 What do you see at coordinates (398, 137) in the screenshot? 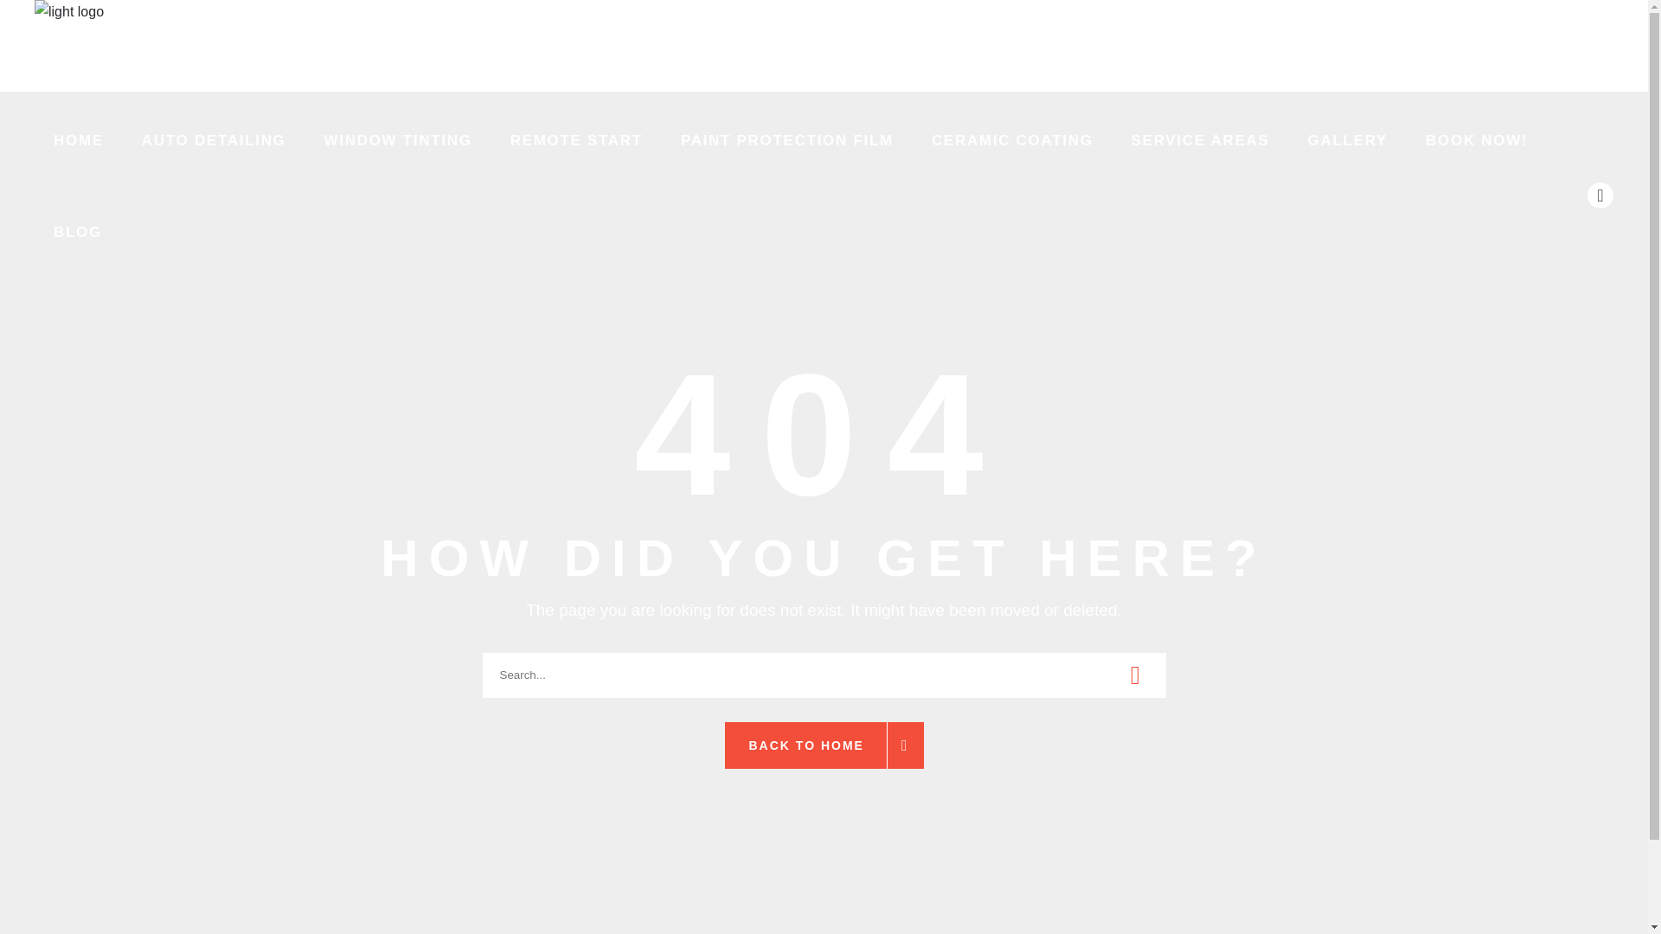
I see `WINDOW TINTING` at bounding box center [398, 137].